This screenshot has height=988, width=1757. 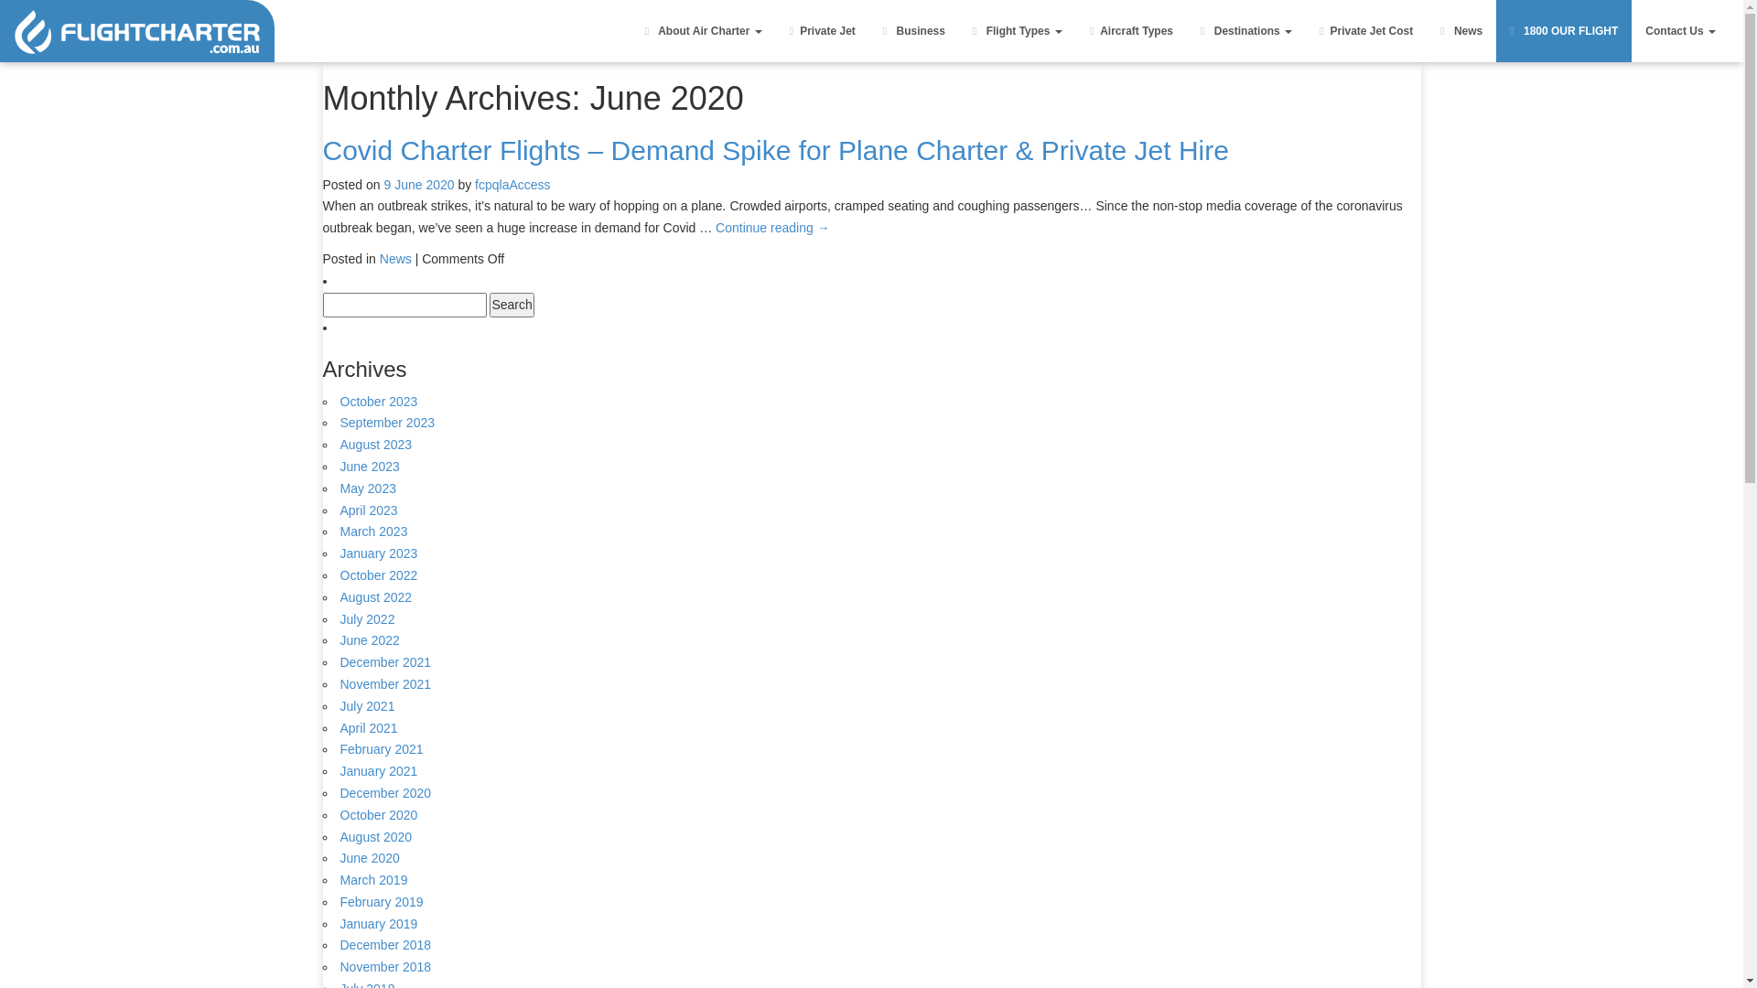 I want to click on Private Jet, so click(x=823, y=31).